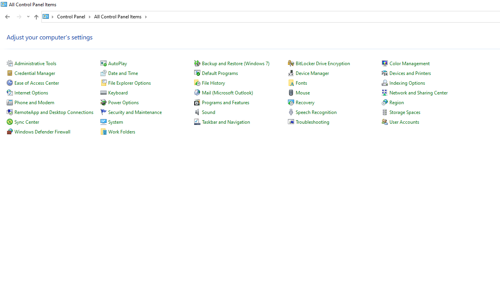 This screenshot has height=281, width=500. Describe the element at coordinates (405, 112) in the screenshot. I see `Storage Spaces` at that location.